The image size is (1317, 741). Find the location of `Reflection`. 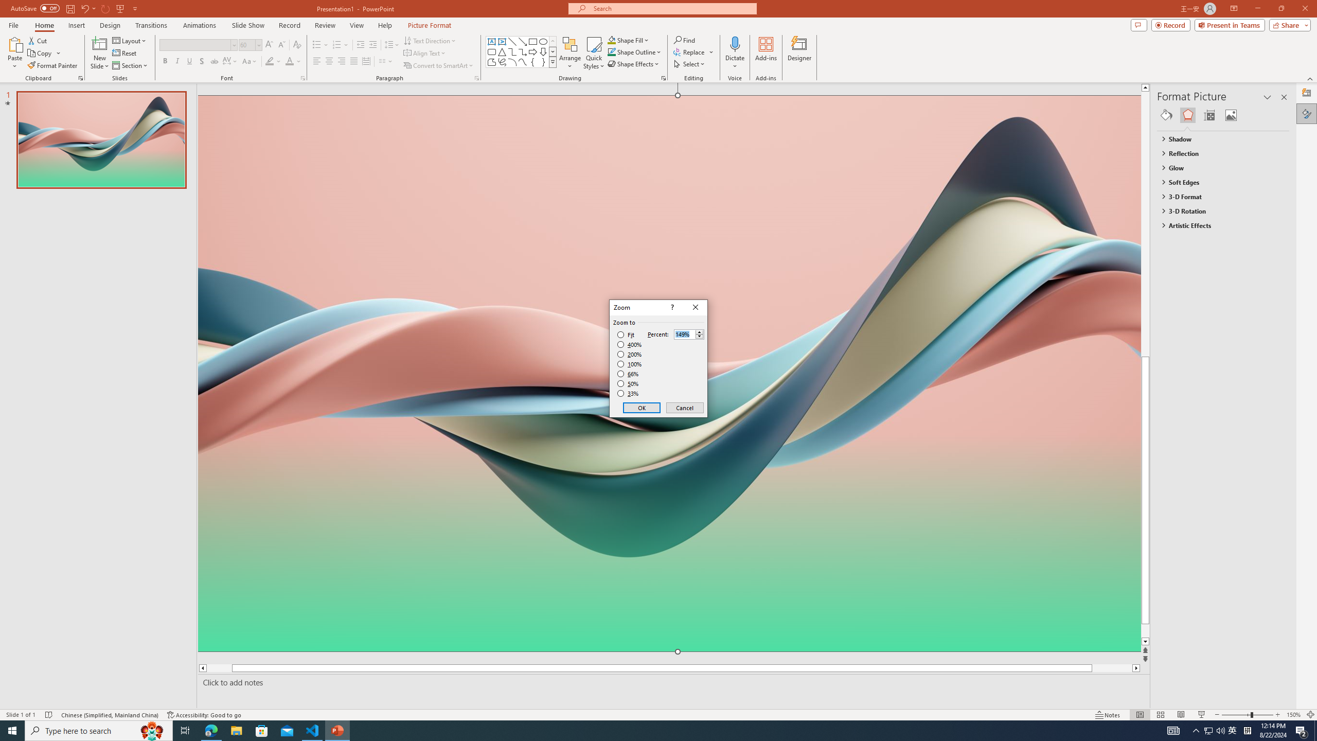

Reflection is located at coordinates (270, 45).